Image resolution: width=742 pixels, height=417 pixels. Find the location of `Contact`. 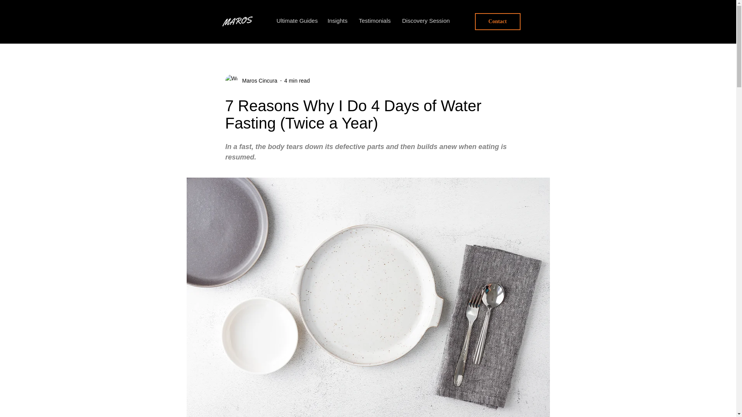

Contact is located at coordinates (497, 21).